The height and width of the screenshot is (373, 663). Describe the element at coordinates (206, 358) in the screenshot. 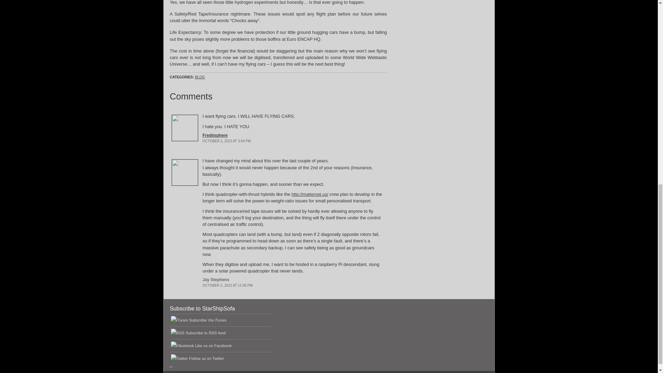

I see `Twitter` at that location.